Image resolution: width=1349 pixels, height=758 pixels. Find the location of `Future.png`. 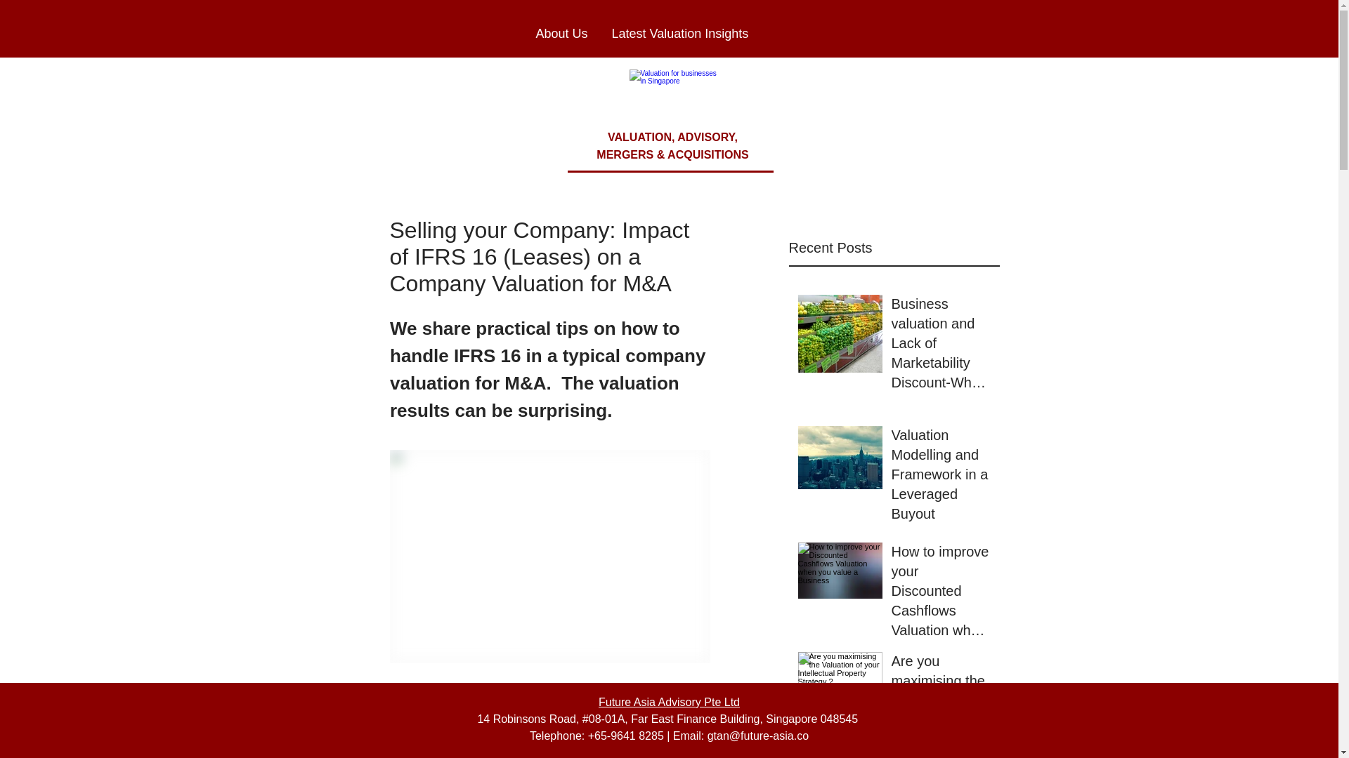

Future.png is located at coordinates (676, 98).